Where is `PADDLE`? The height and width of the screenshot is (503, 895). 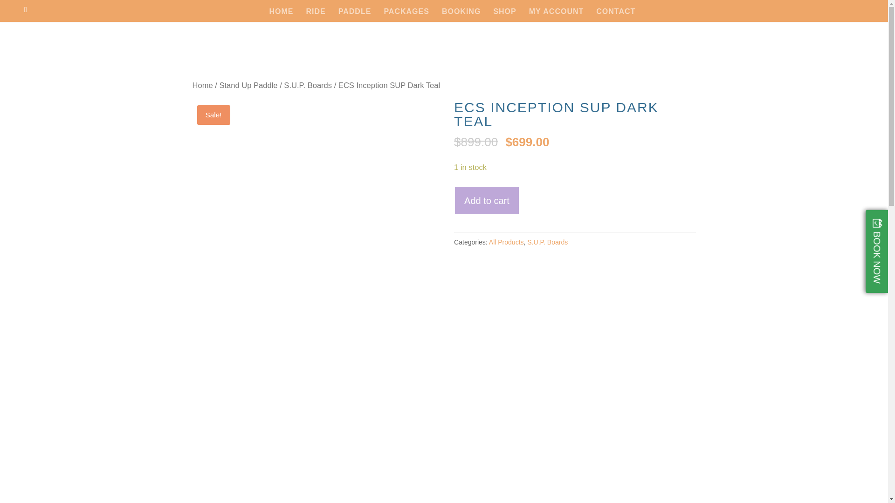 PADDLE is located at coordinates (354, 15).